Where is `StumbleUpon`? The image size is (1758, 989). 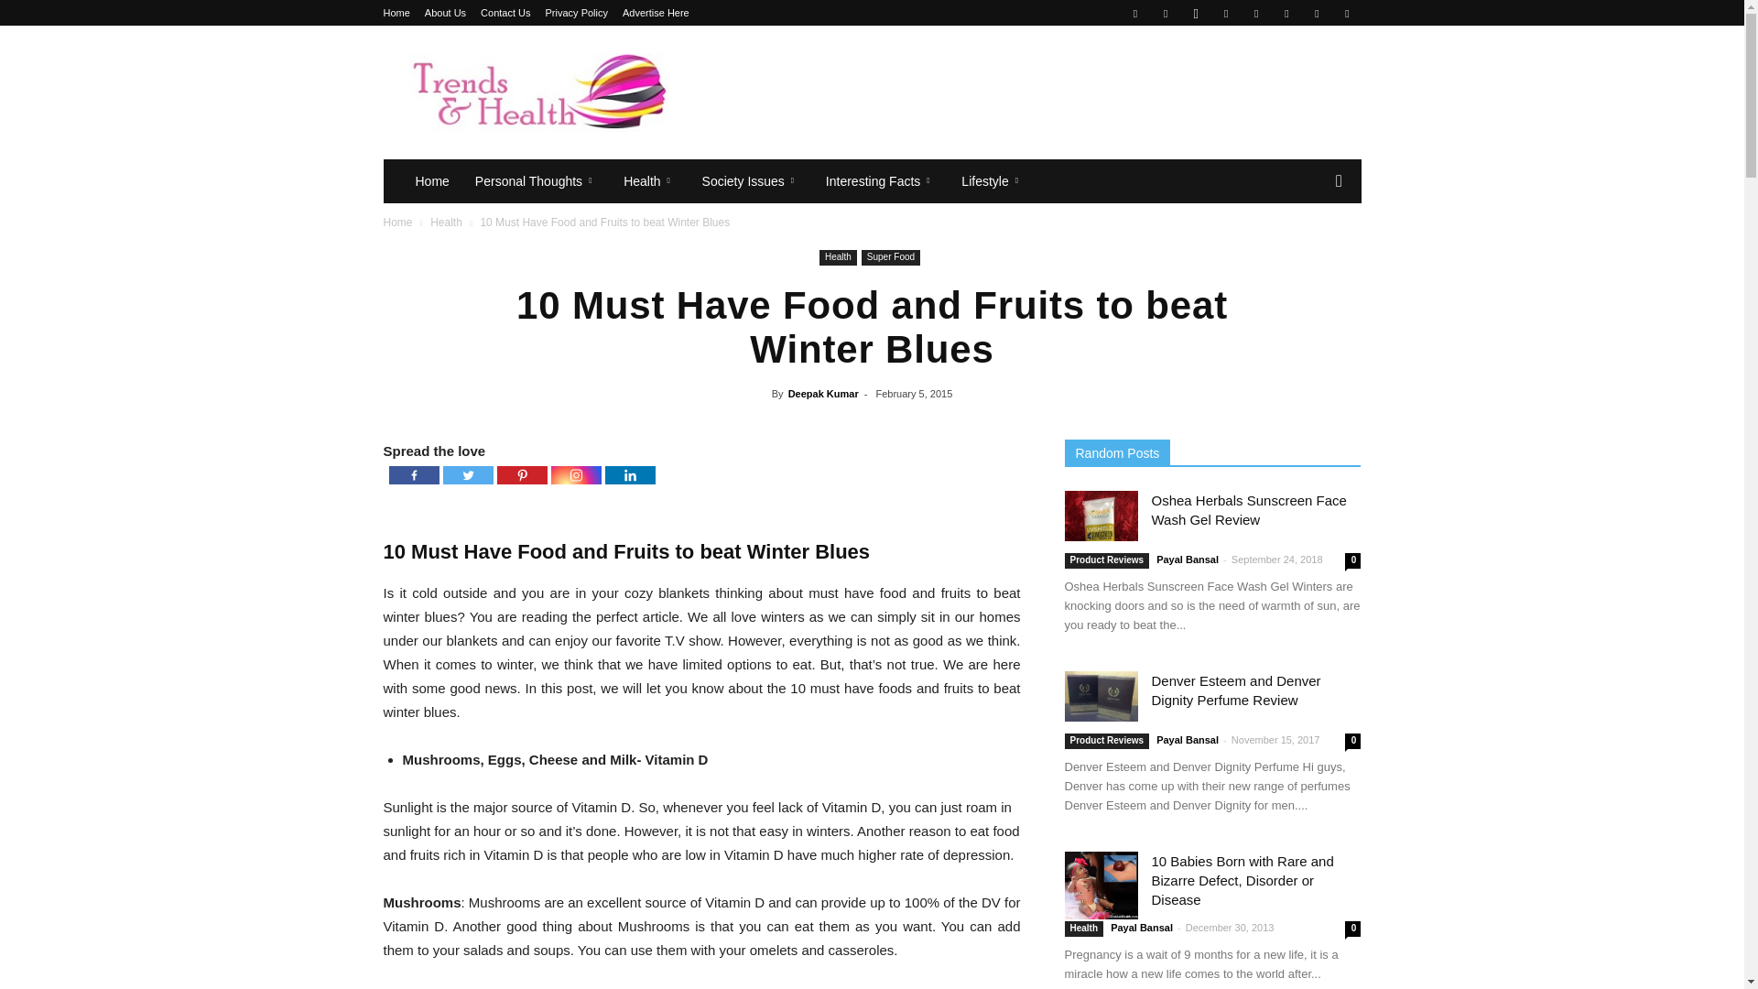
StumbleUpon is located at coordinates (1317, 13).